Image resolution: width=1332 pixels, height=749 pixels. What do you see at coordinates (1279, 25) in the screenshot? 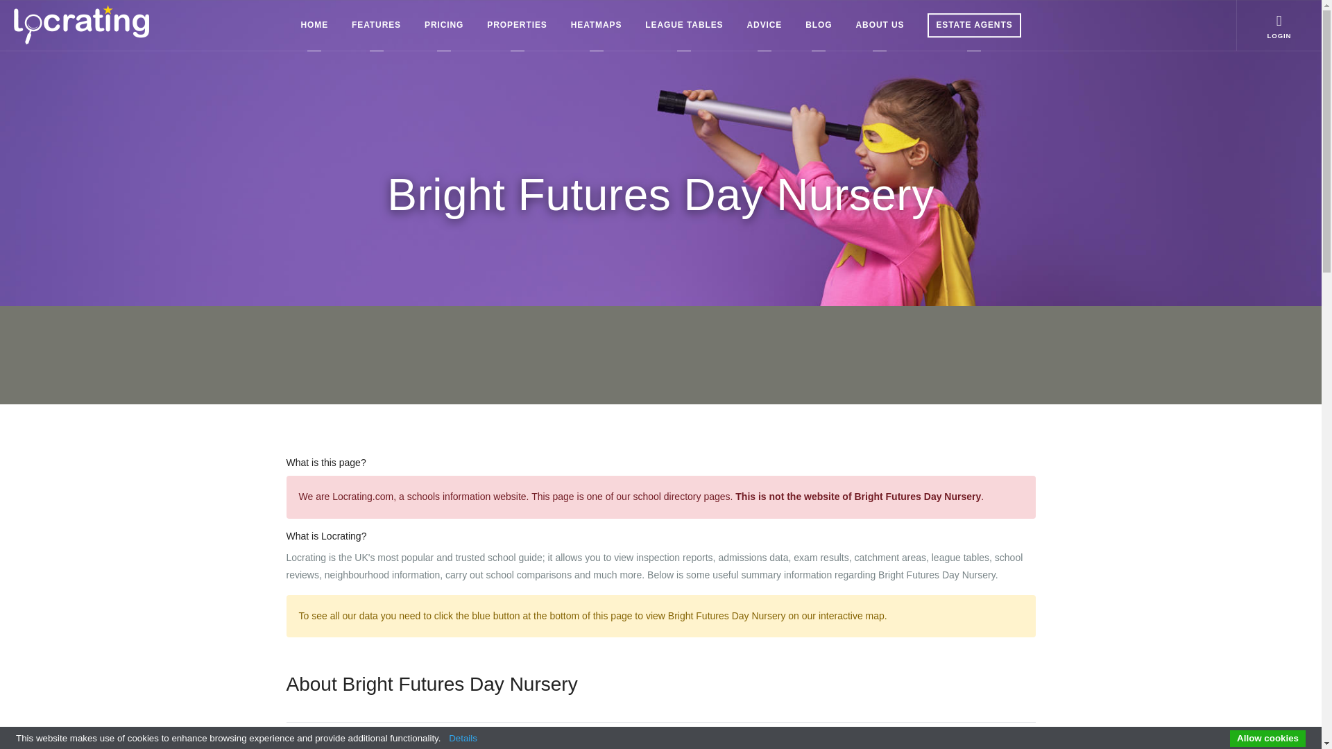
I see `LOGIN` at bounding box center [1279, 25].